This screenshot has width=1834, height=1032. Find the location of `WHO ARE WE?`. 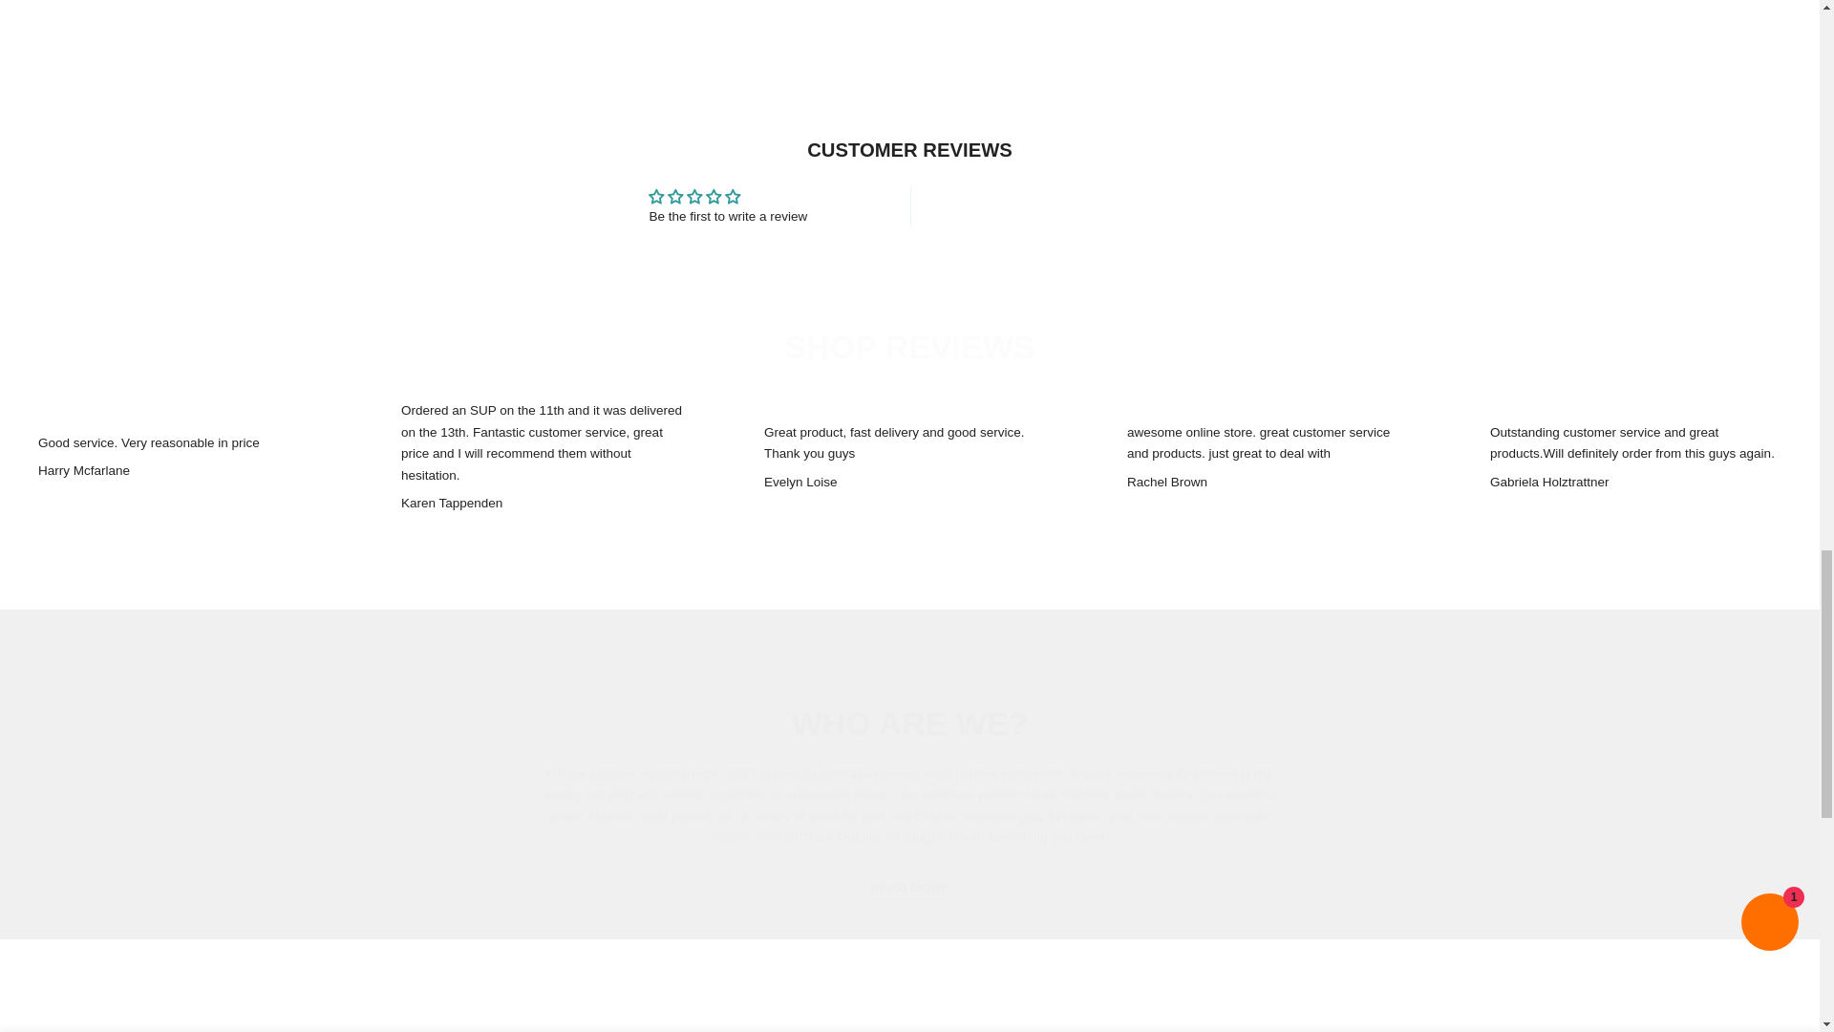

WHO ARE WE? is located at coordinates (909, 722).